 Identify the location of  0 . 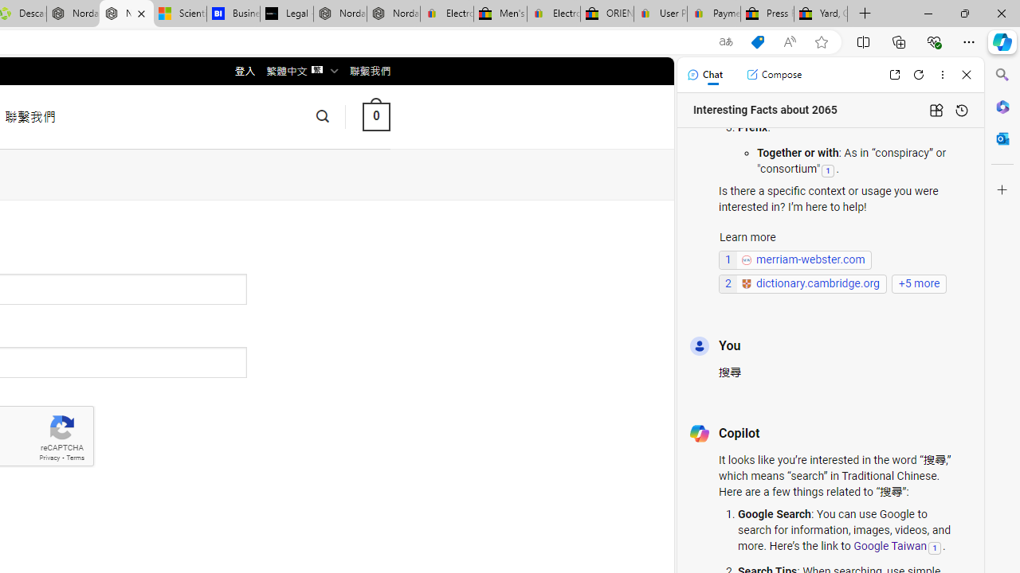
(376, 116).